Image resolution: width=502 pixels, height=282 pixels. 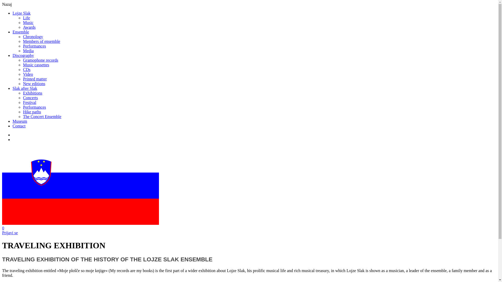 What do you see at coordinates (34, 84) in the screenshot?
I see `New editions` at bounding box center [34, 84].